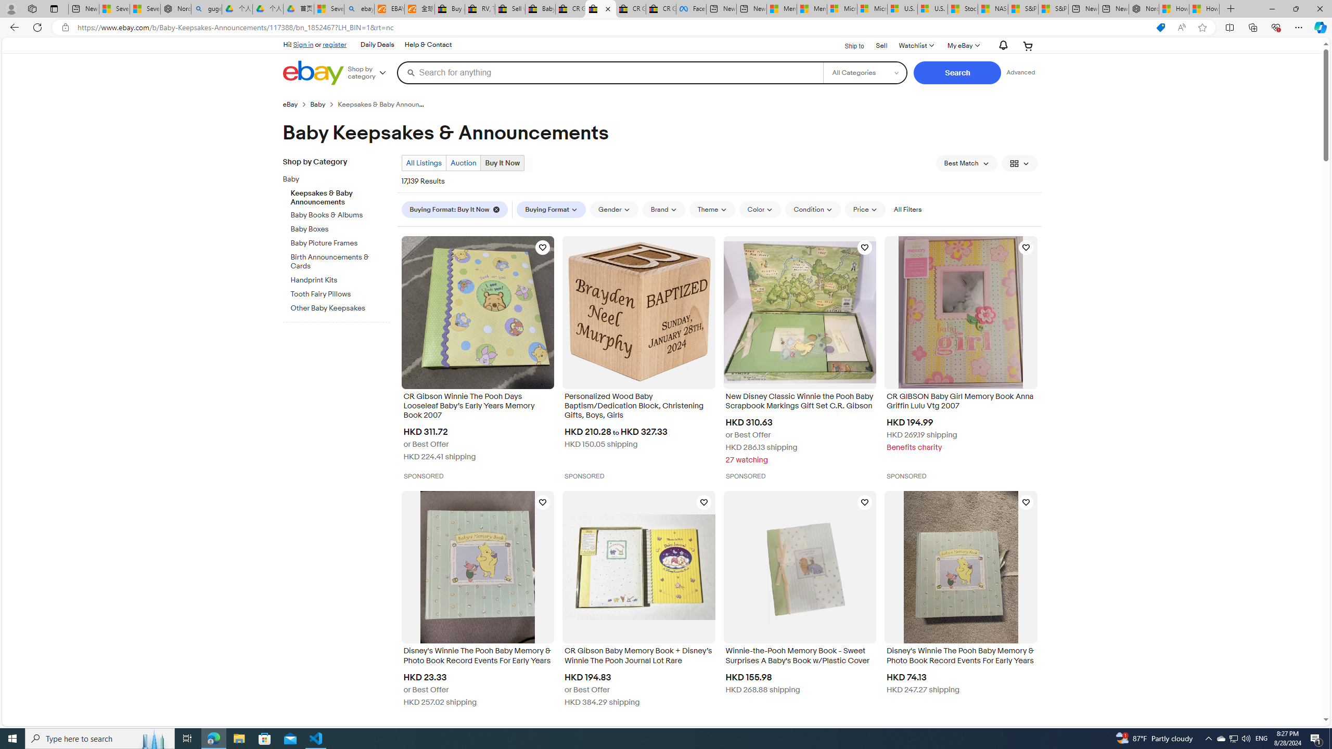  I want to click on Search for anything, so click(610, 72).